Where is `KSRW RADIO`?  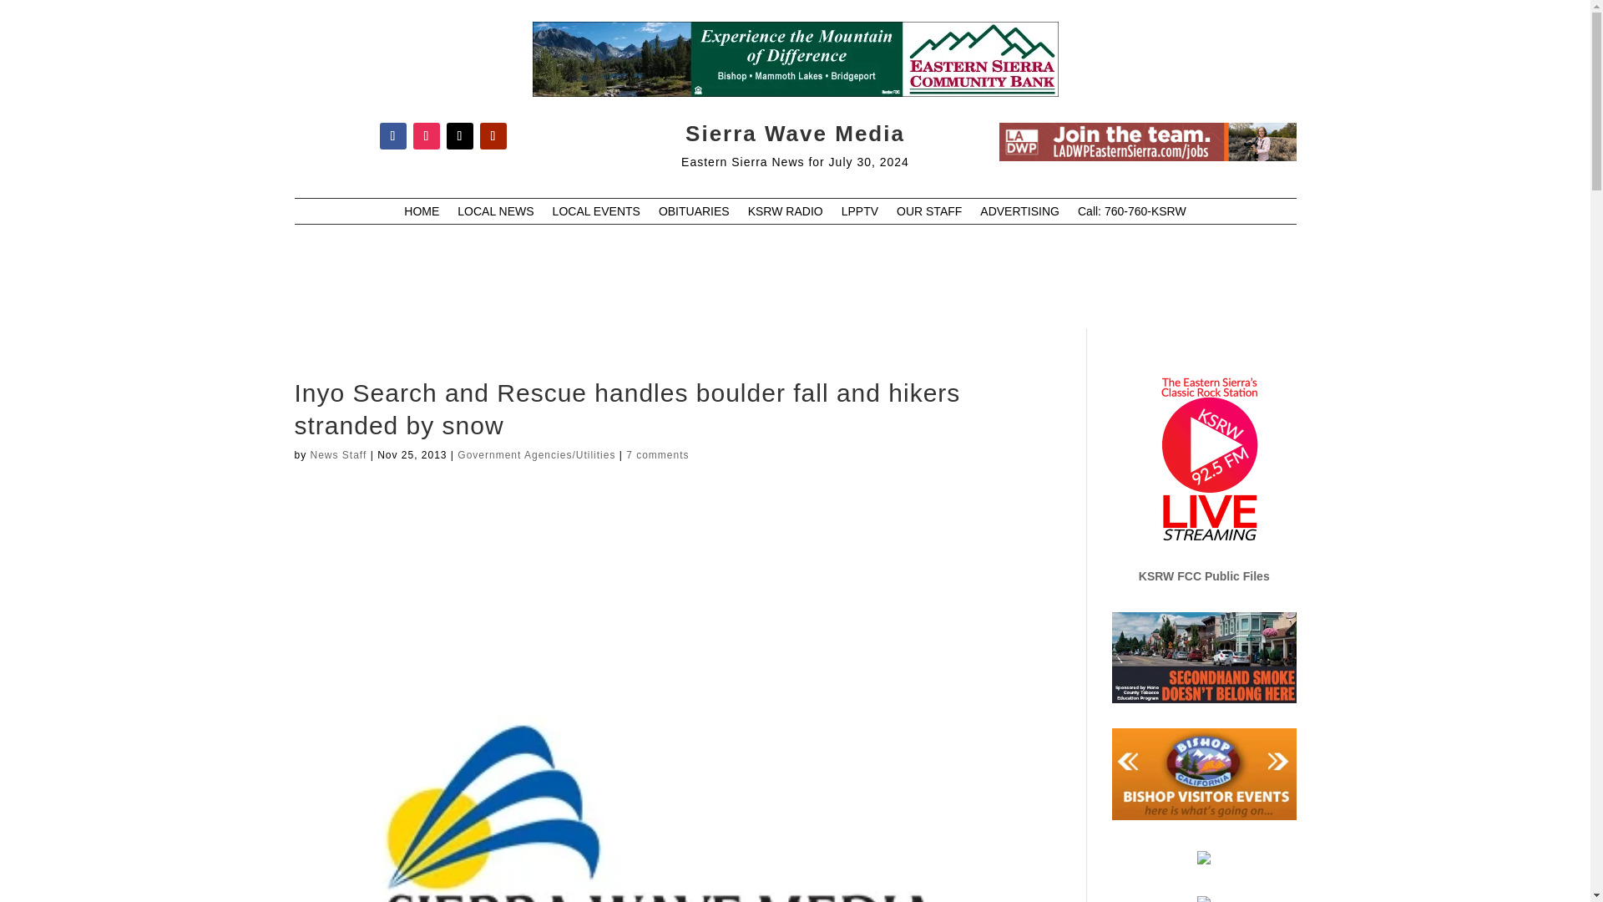 KSRW RADIO is located at coordinates (786, 214).